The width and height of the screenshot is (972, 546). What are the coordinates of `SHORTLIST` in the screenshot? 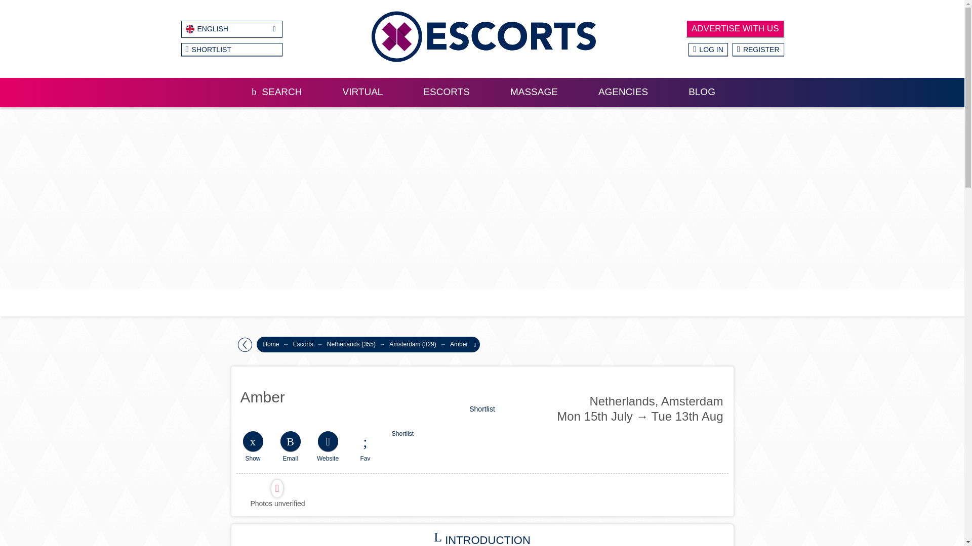 It's located at (232, 50).